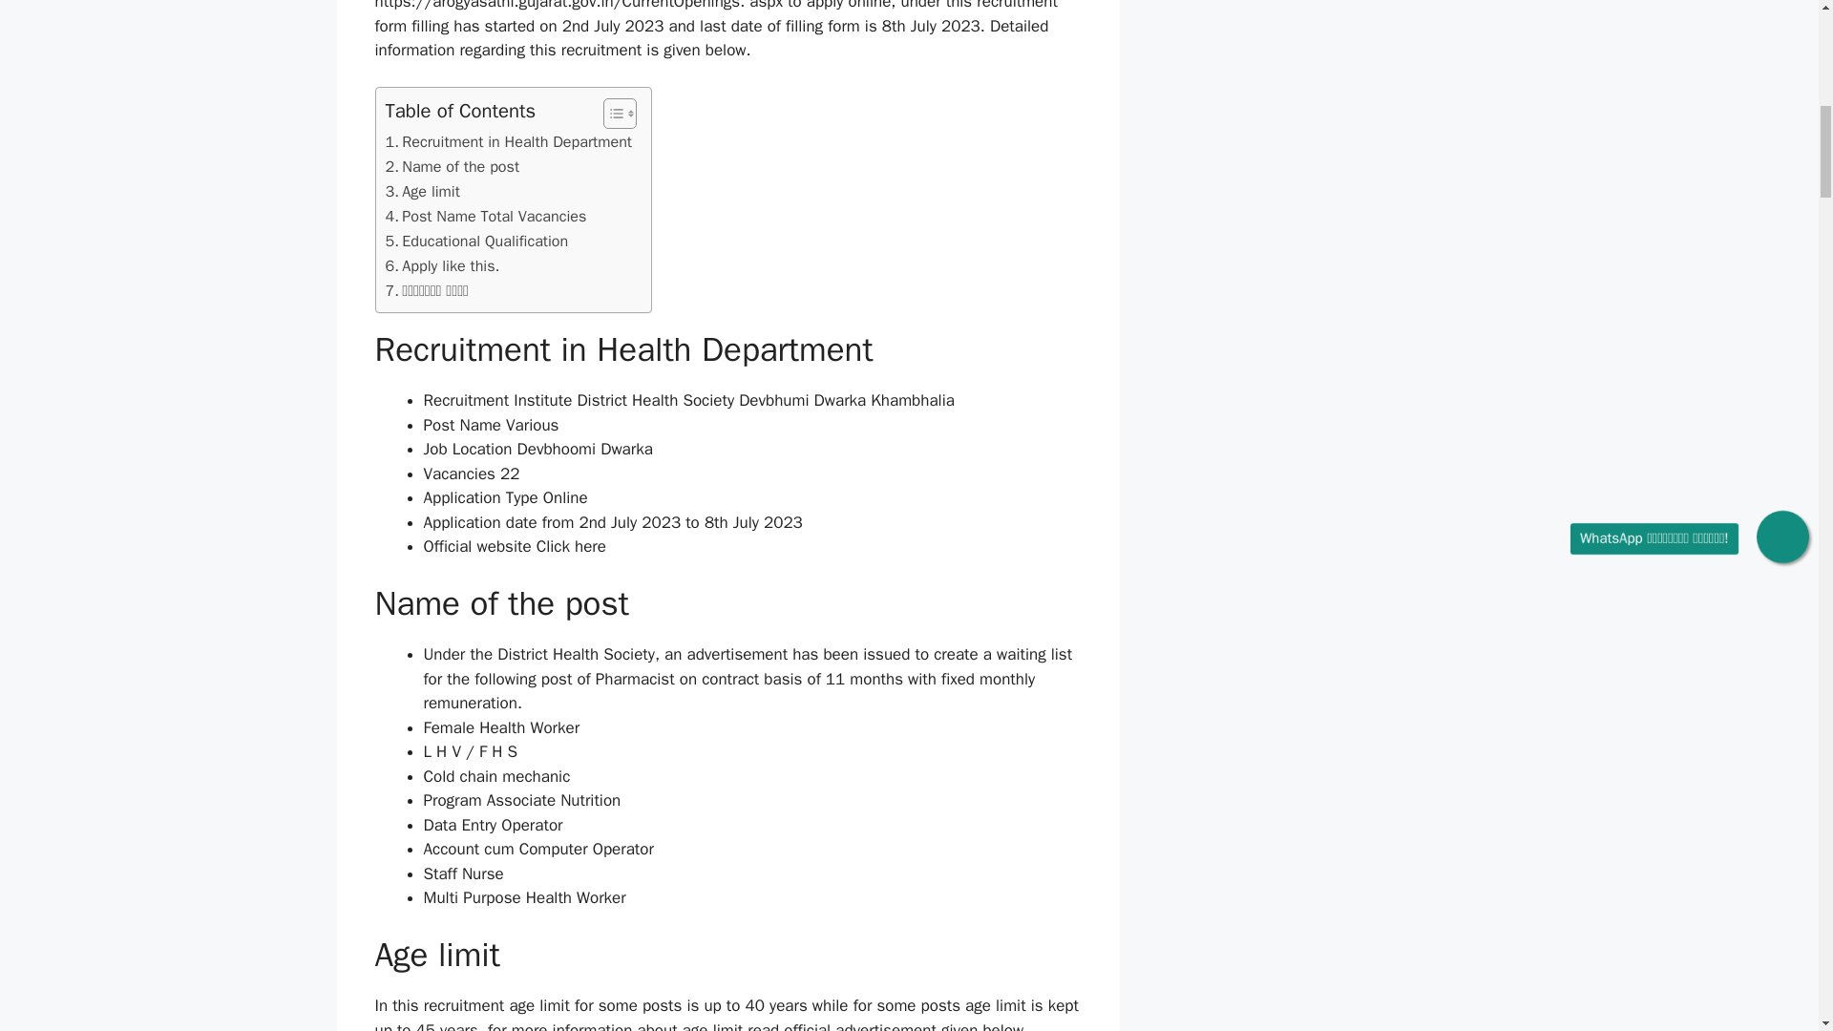 The height and width of the screenshot is (1031, 1833). Describe the element at coordinates (476, 241) in the screenshot. I see `Educational Qualification` at that location.